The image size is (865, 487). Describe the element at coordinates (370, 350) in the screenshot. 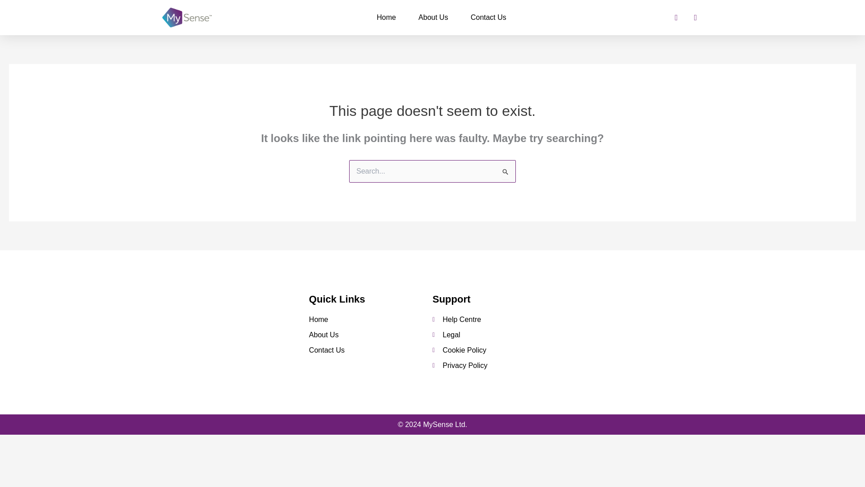

I see `Contact Us` at that location.